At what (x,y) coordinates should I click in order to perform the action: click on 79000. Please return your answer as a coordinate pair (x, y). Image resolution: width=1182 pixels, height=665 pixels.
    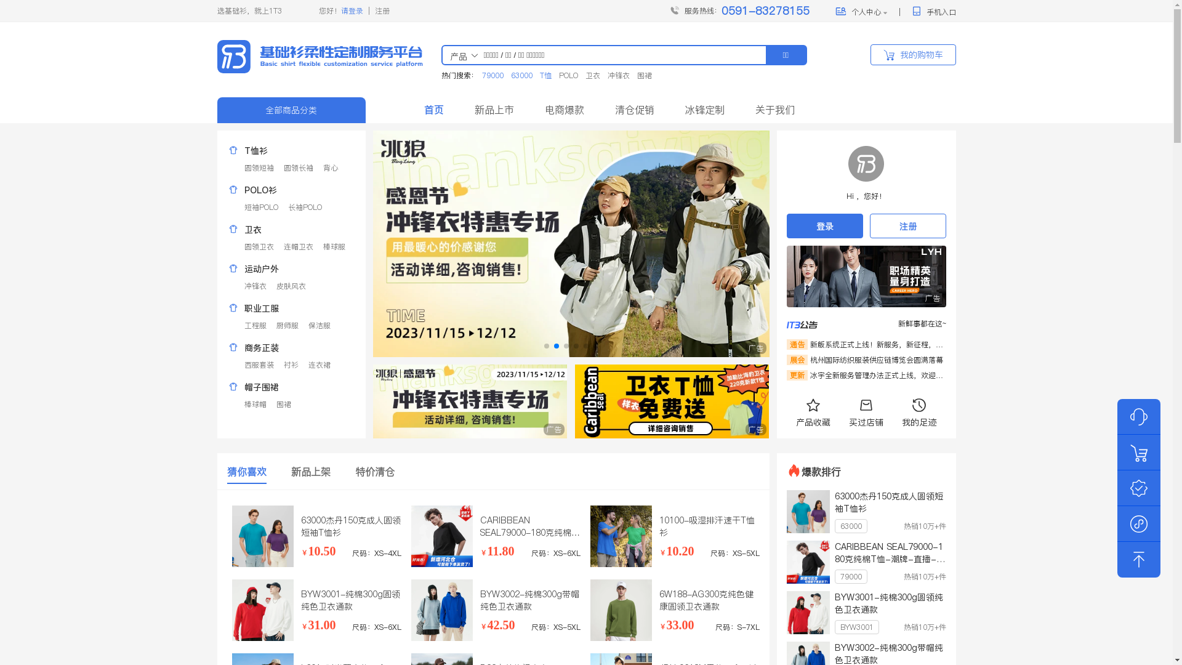
    Looking at the image, I should click on (492, 75).